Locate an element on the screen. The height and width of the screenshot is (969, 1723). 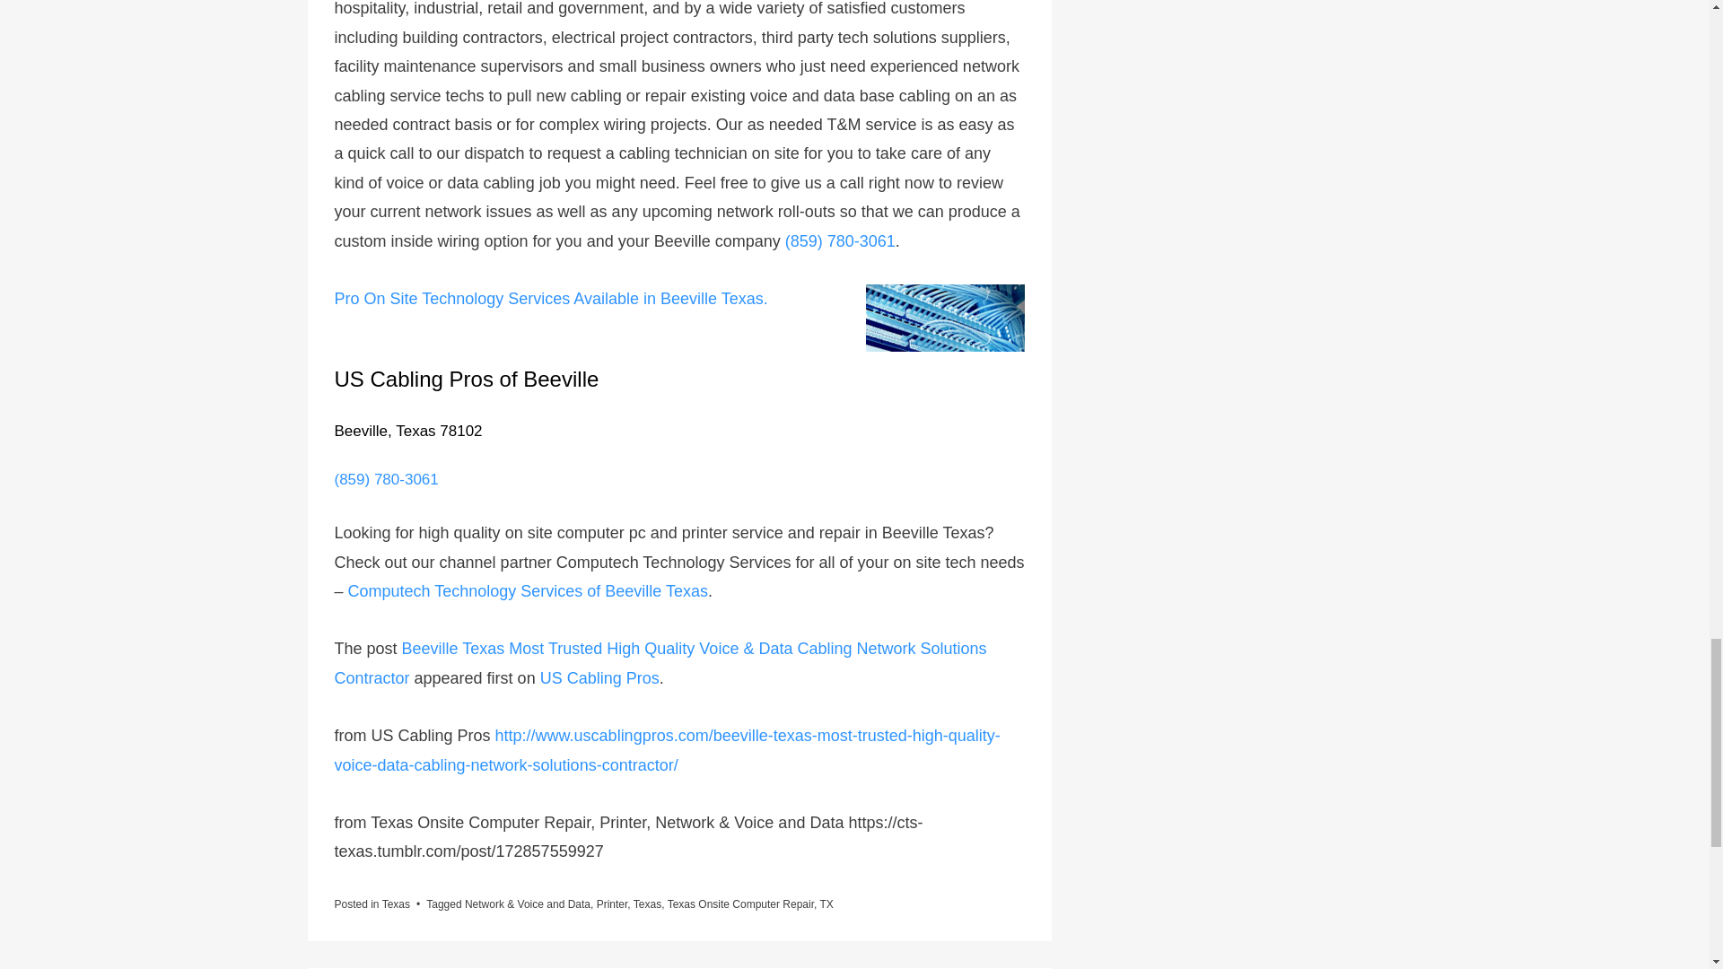
Texas Onsite Computer Repair is located at coordinates (740, 904).